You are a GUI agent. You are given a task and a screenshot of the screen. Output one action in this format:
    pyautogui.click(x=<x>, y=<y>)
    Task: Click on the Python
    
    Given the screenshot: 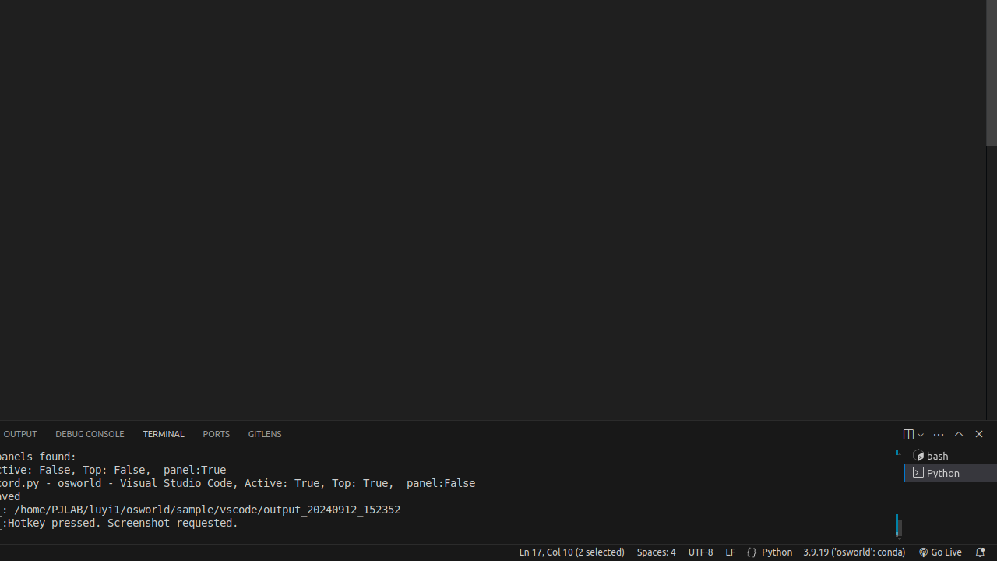 What is the action you would take?
    pyautogui.click(x=777, y=552)
    